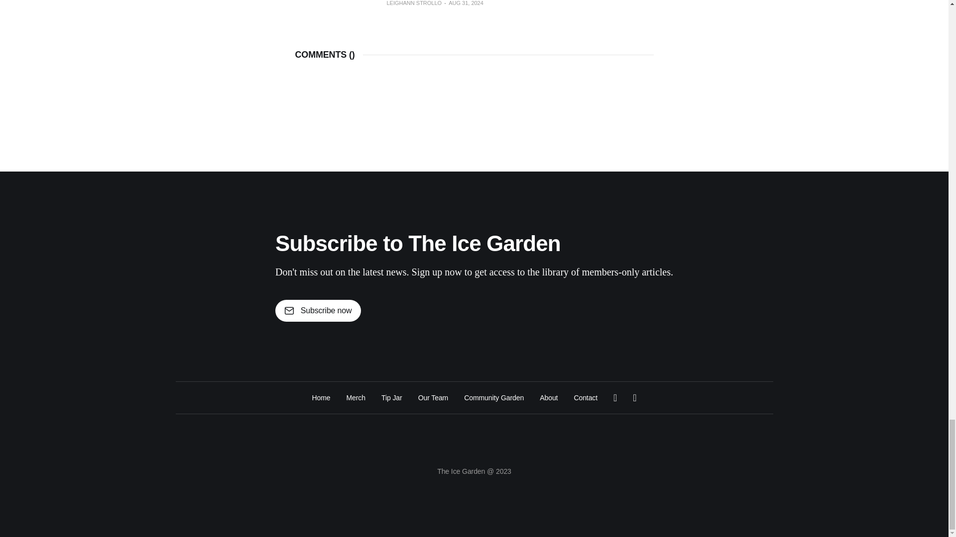  Describe the element at coordinates (321, 398) in the screenshot. I see `Home` at that location.